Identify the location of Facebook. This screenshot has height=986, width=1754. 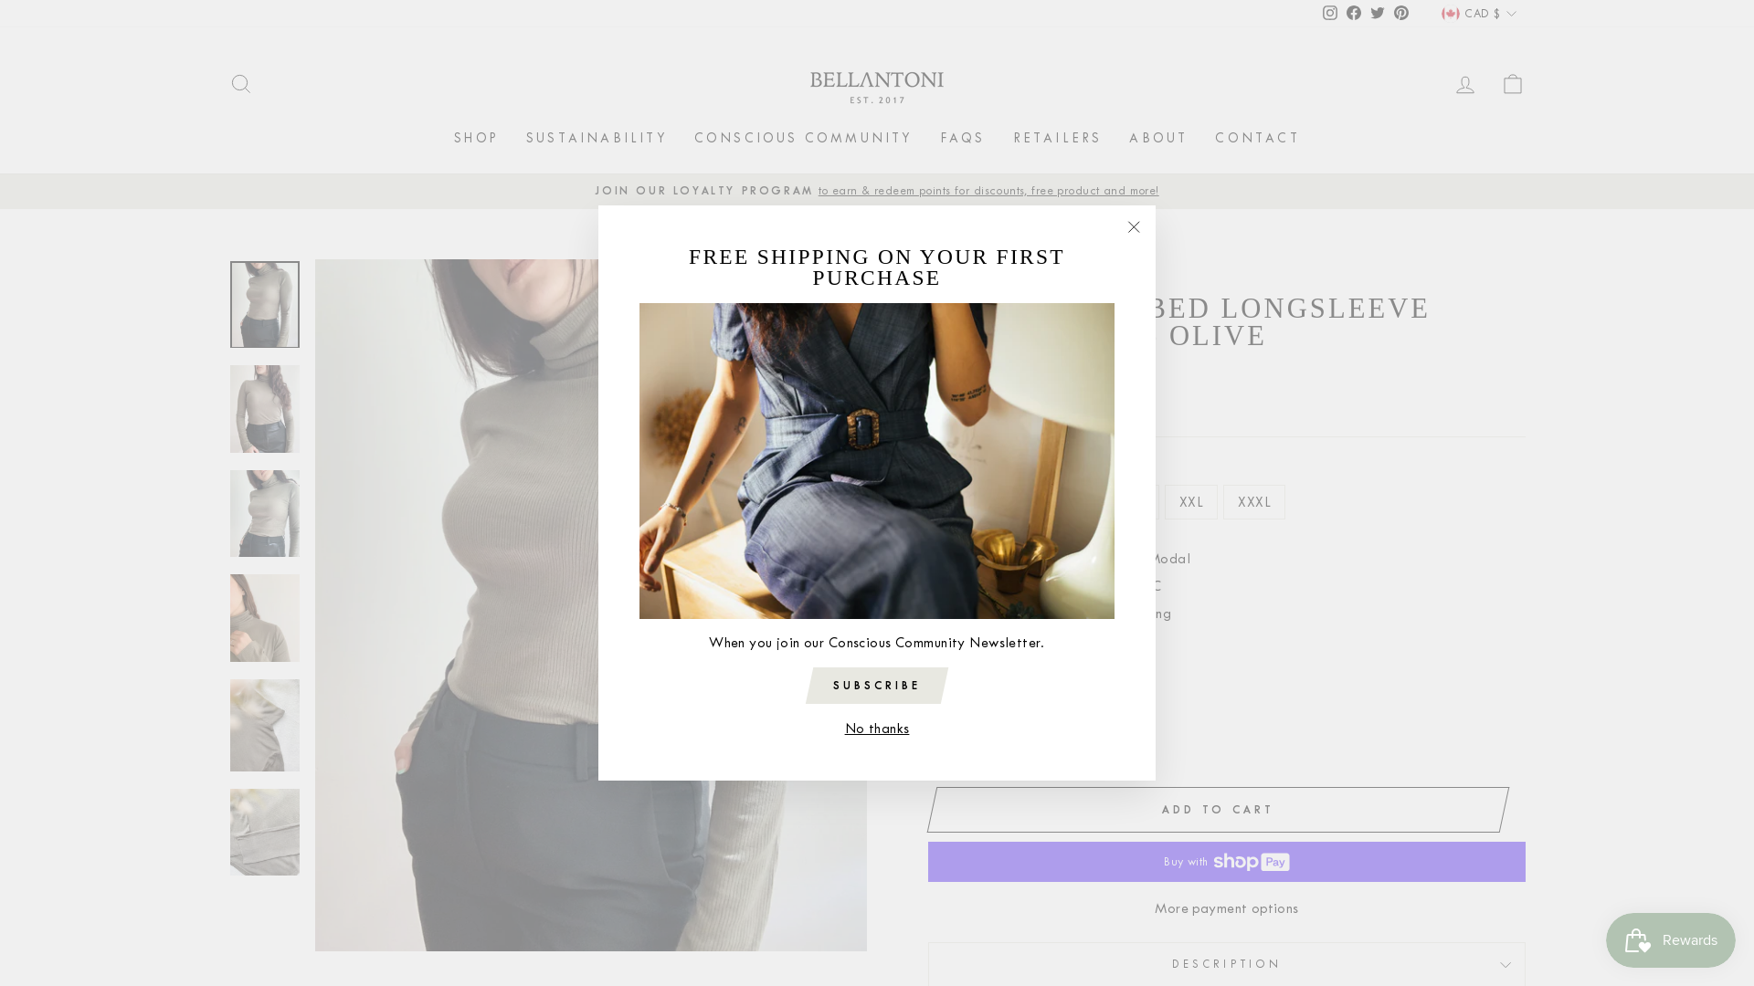
(1354, 15).